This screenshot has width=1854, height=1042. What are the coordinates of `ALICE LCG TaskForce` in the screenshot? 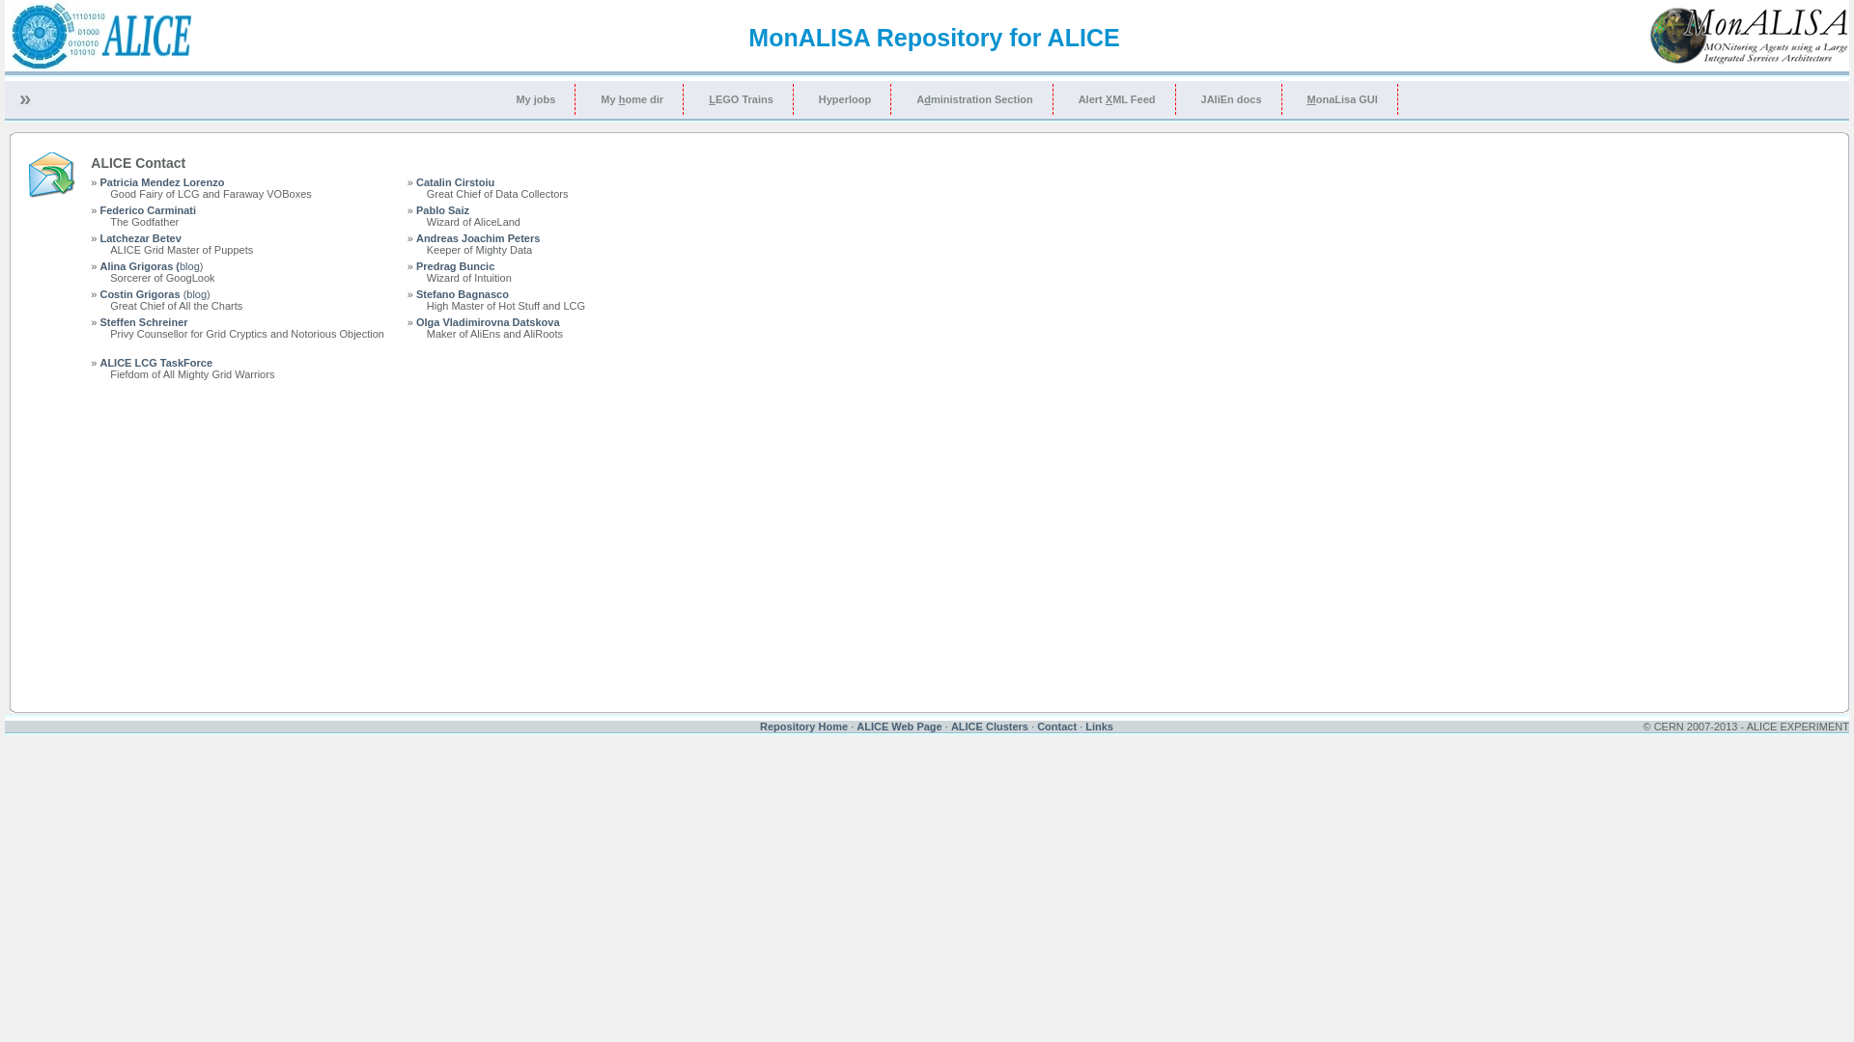 It's located at (156, 363).